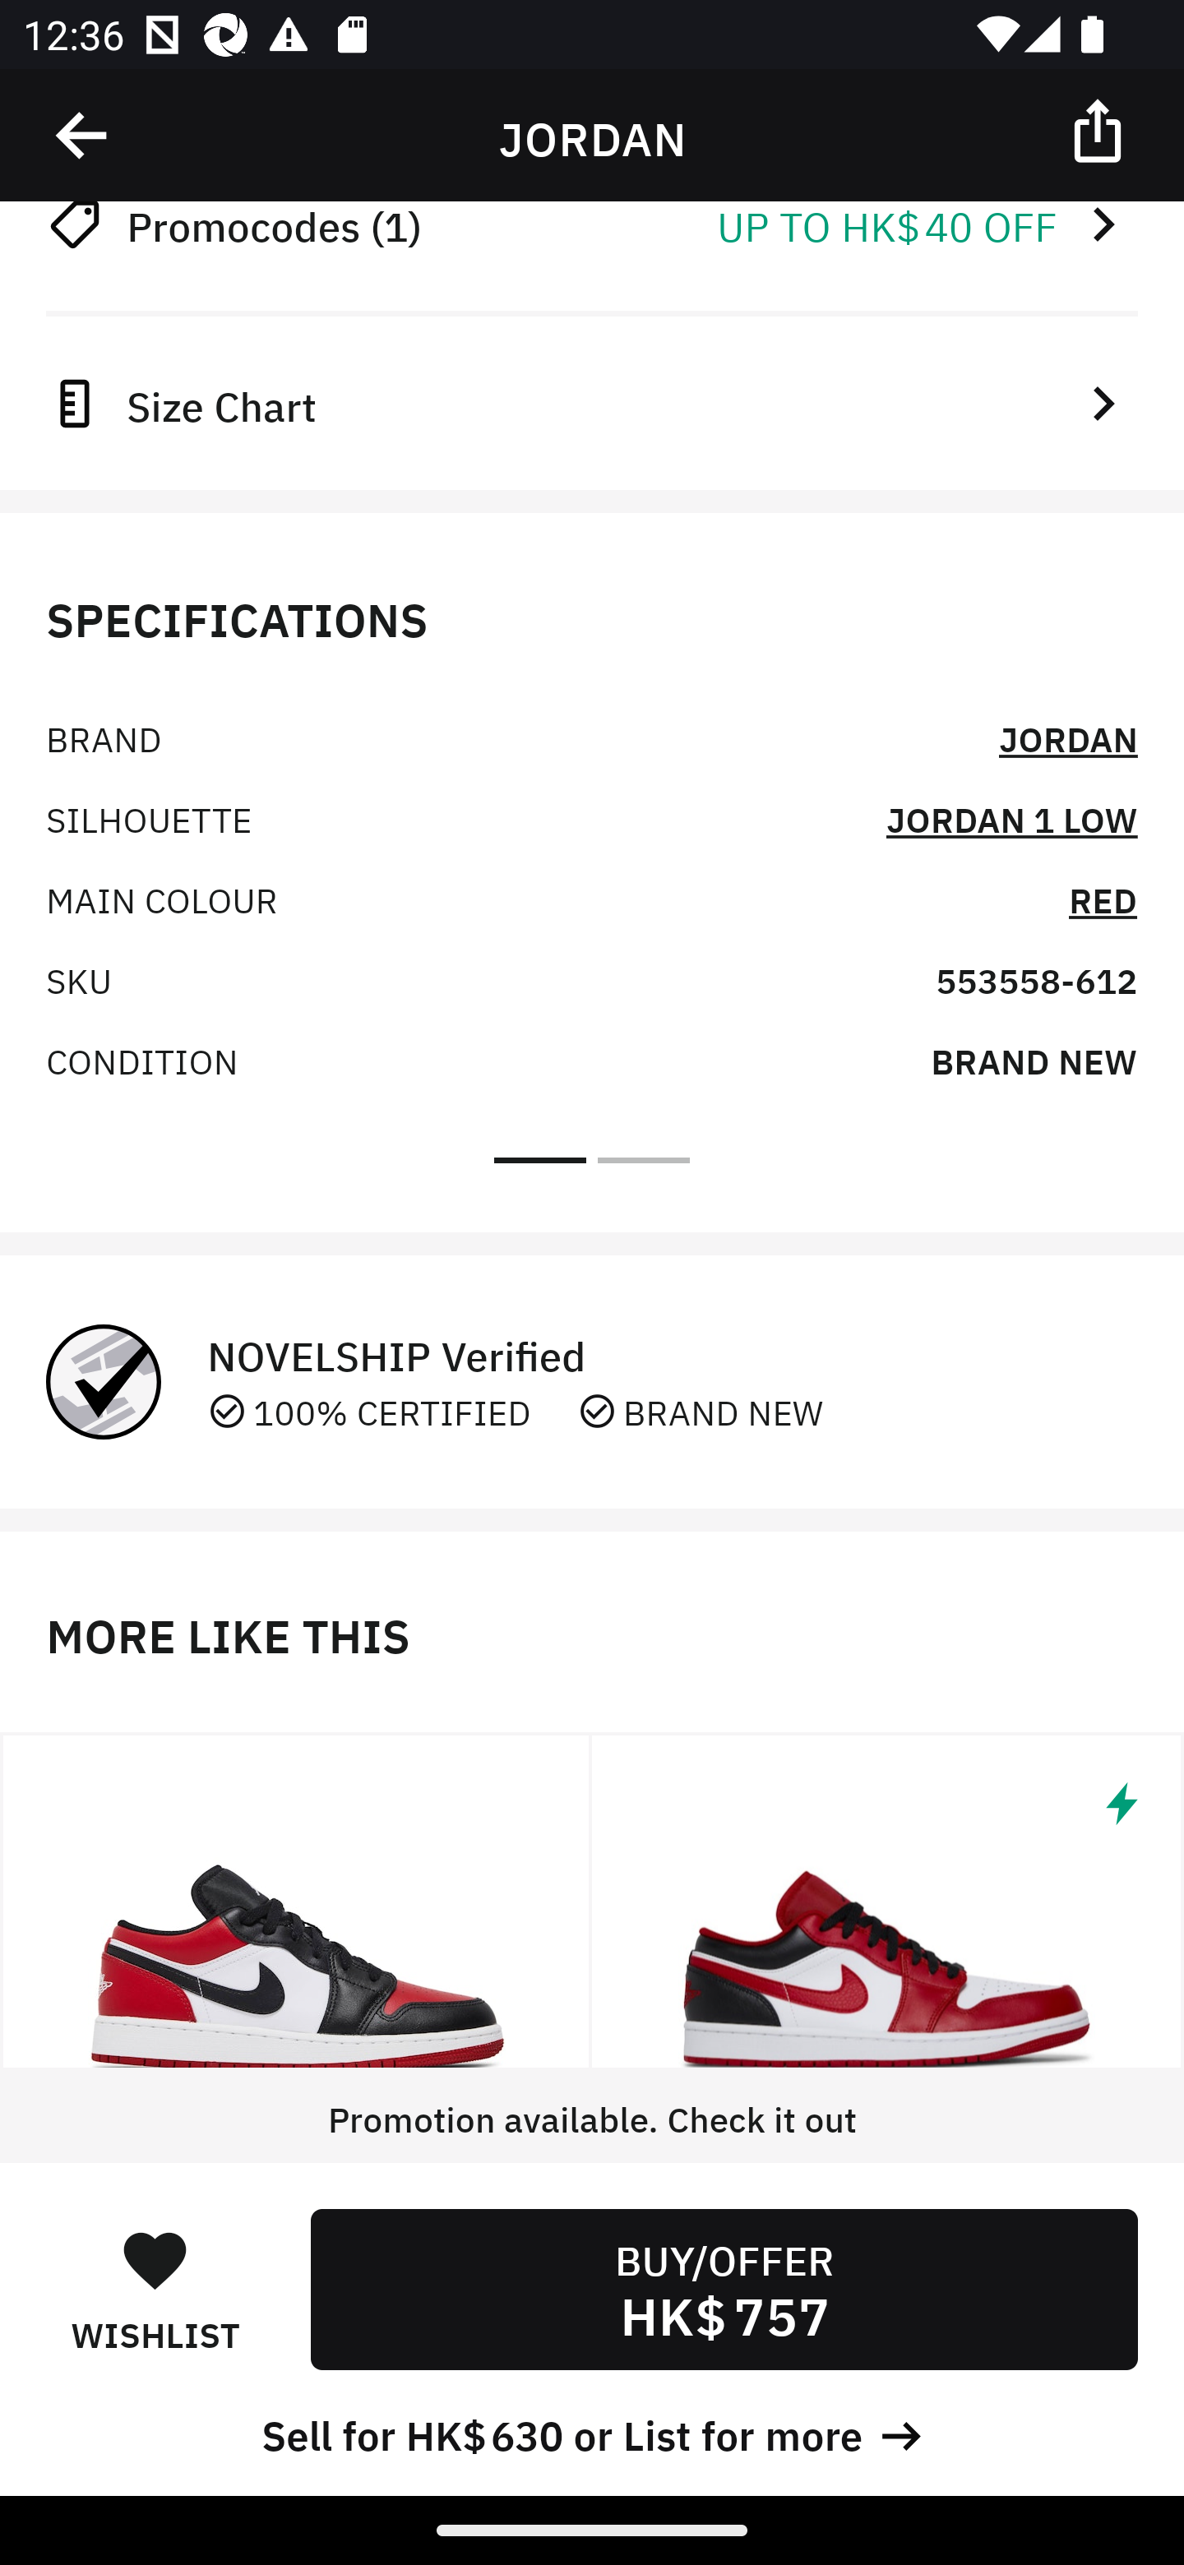 The width and height of the screenshot is (1184, 2565). I want to click on , so click(1100, 129).